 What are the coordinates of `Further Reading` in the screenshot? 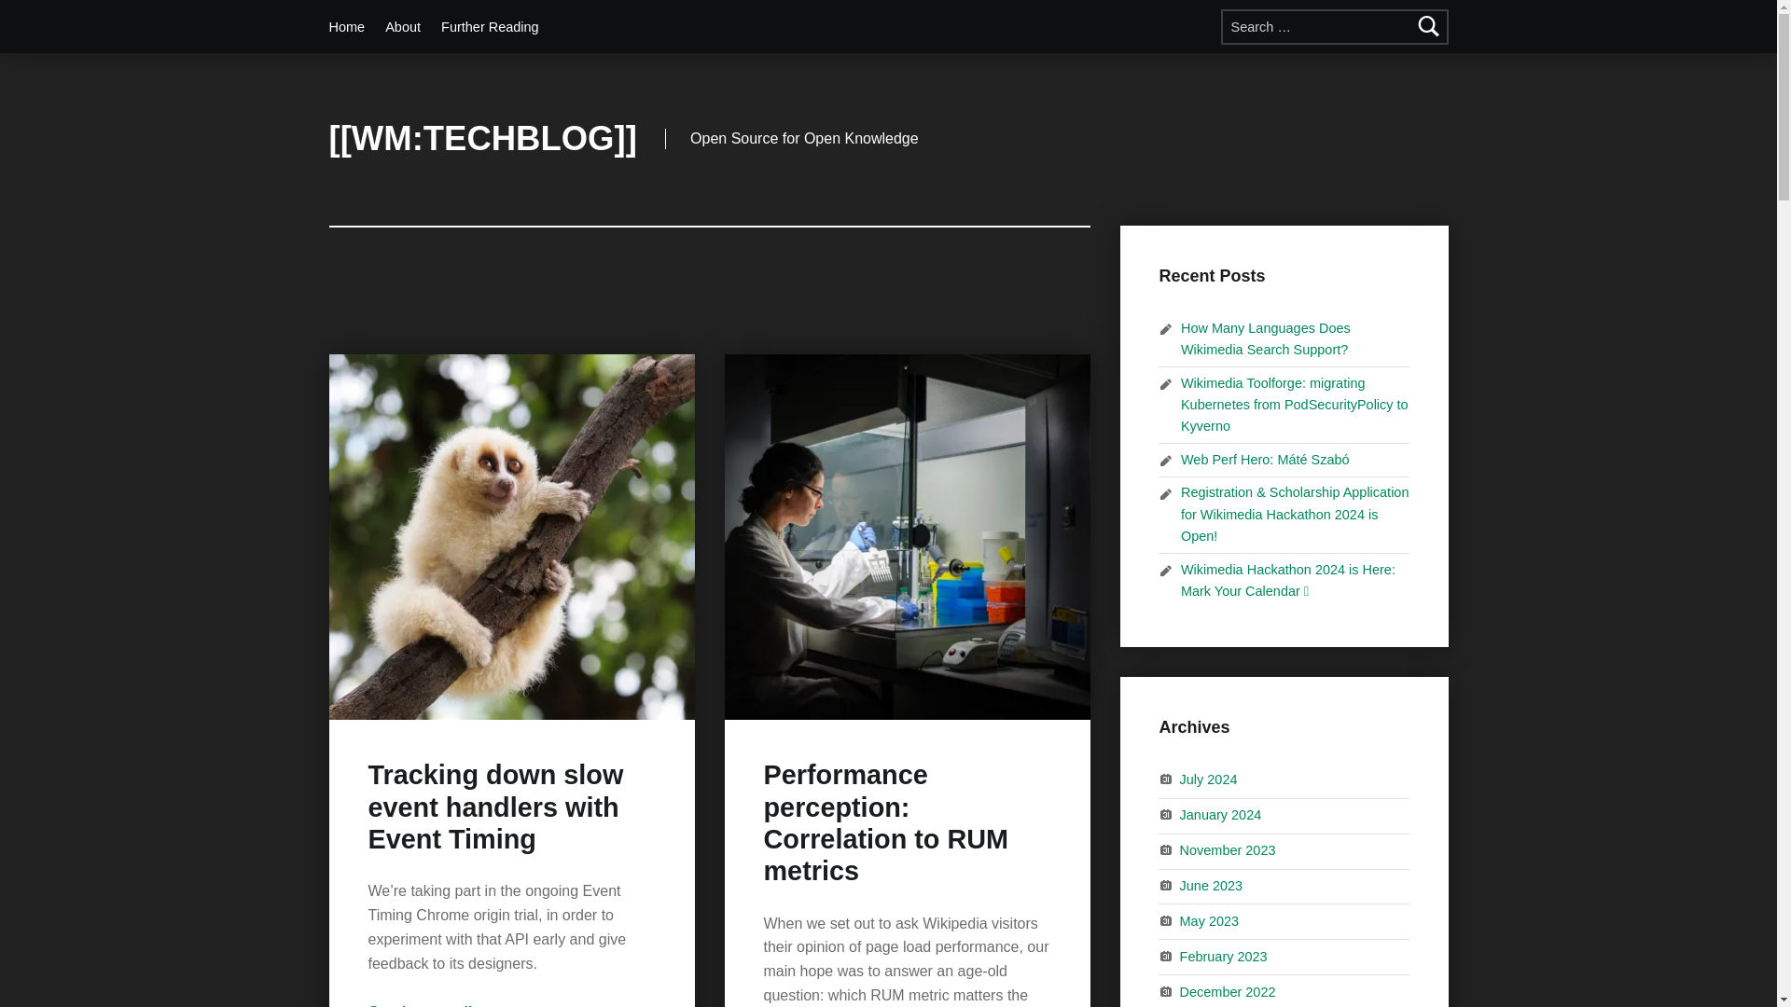 It's located at (489, 26).